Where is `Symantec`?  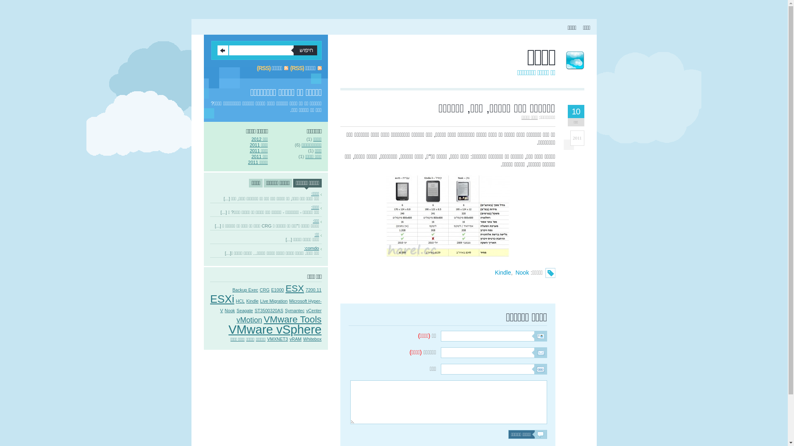 Symantec is located at coordinates (294, 311).